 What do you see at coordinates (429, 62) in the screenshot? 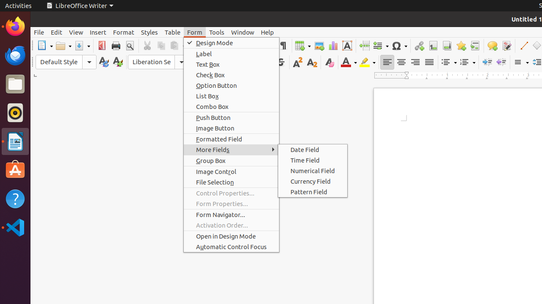
I see `Justified` at bounding box center [429, 62].